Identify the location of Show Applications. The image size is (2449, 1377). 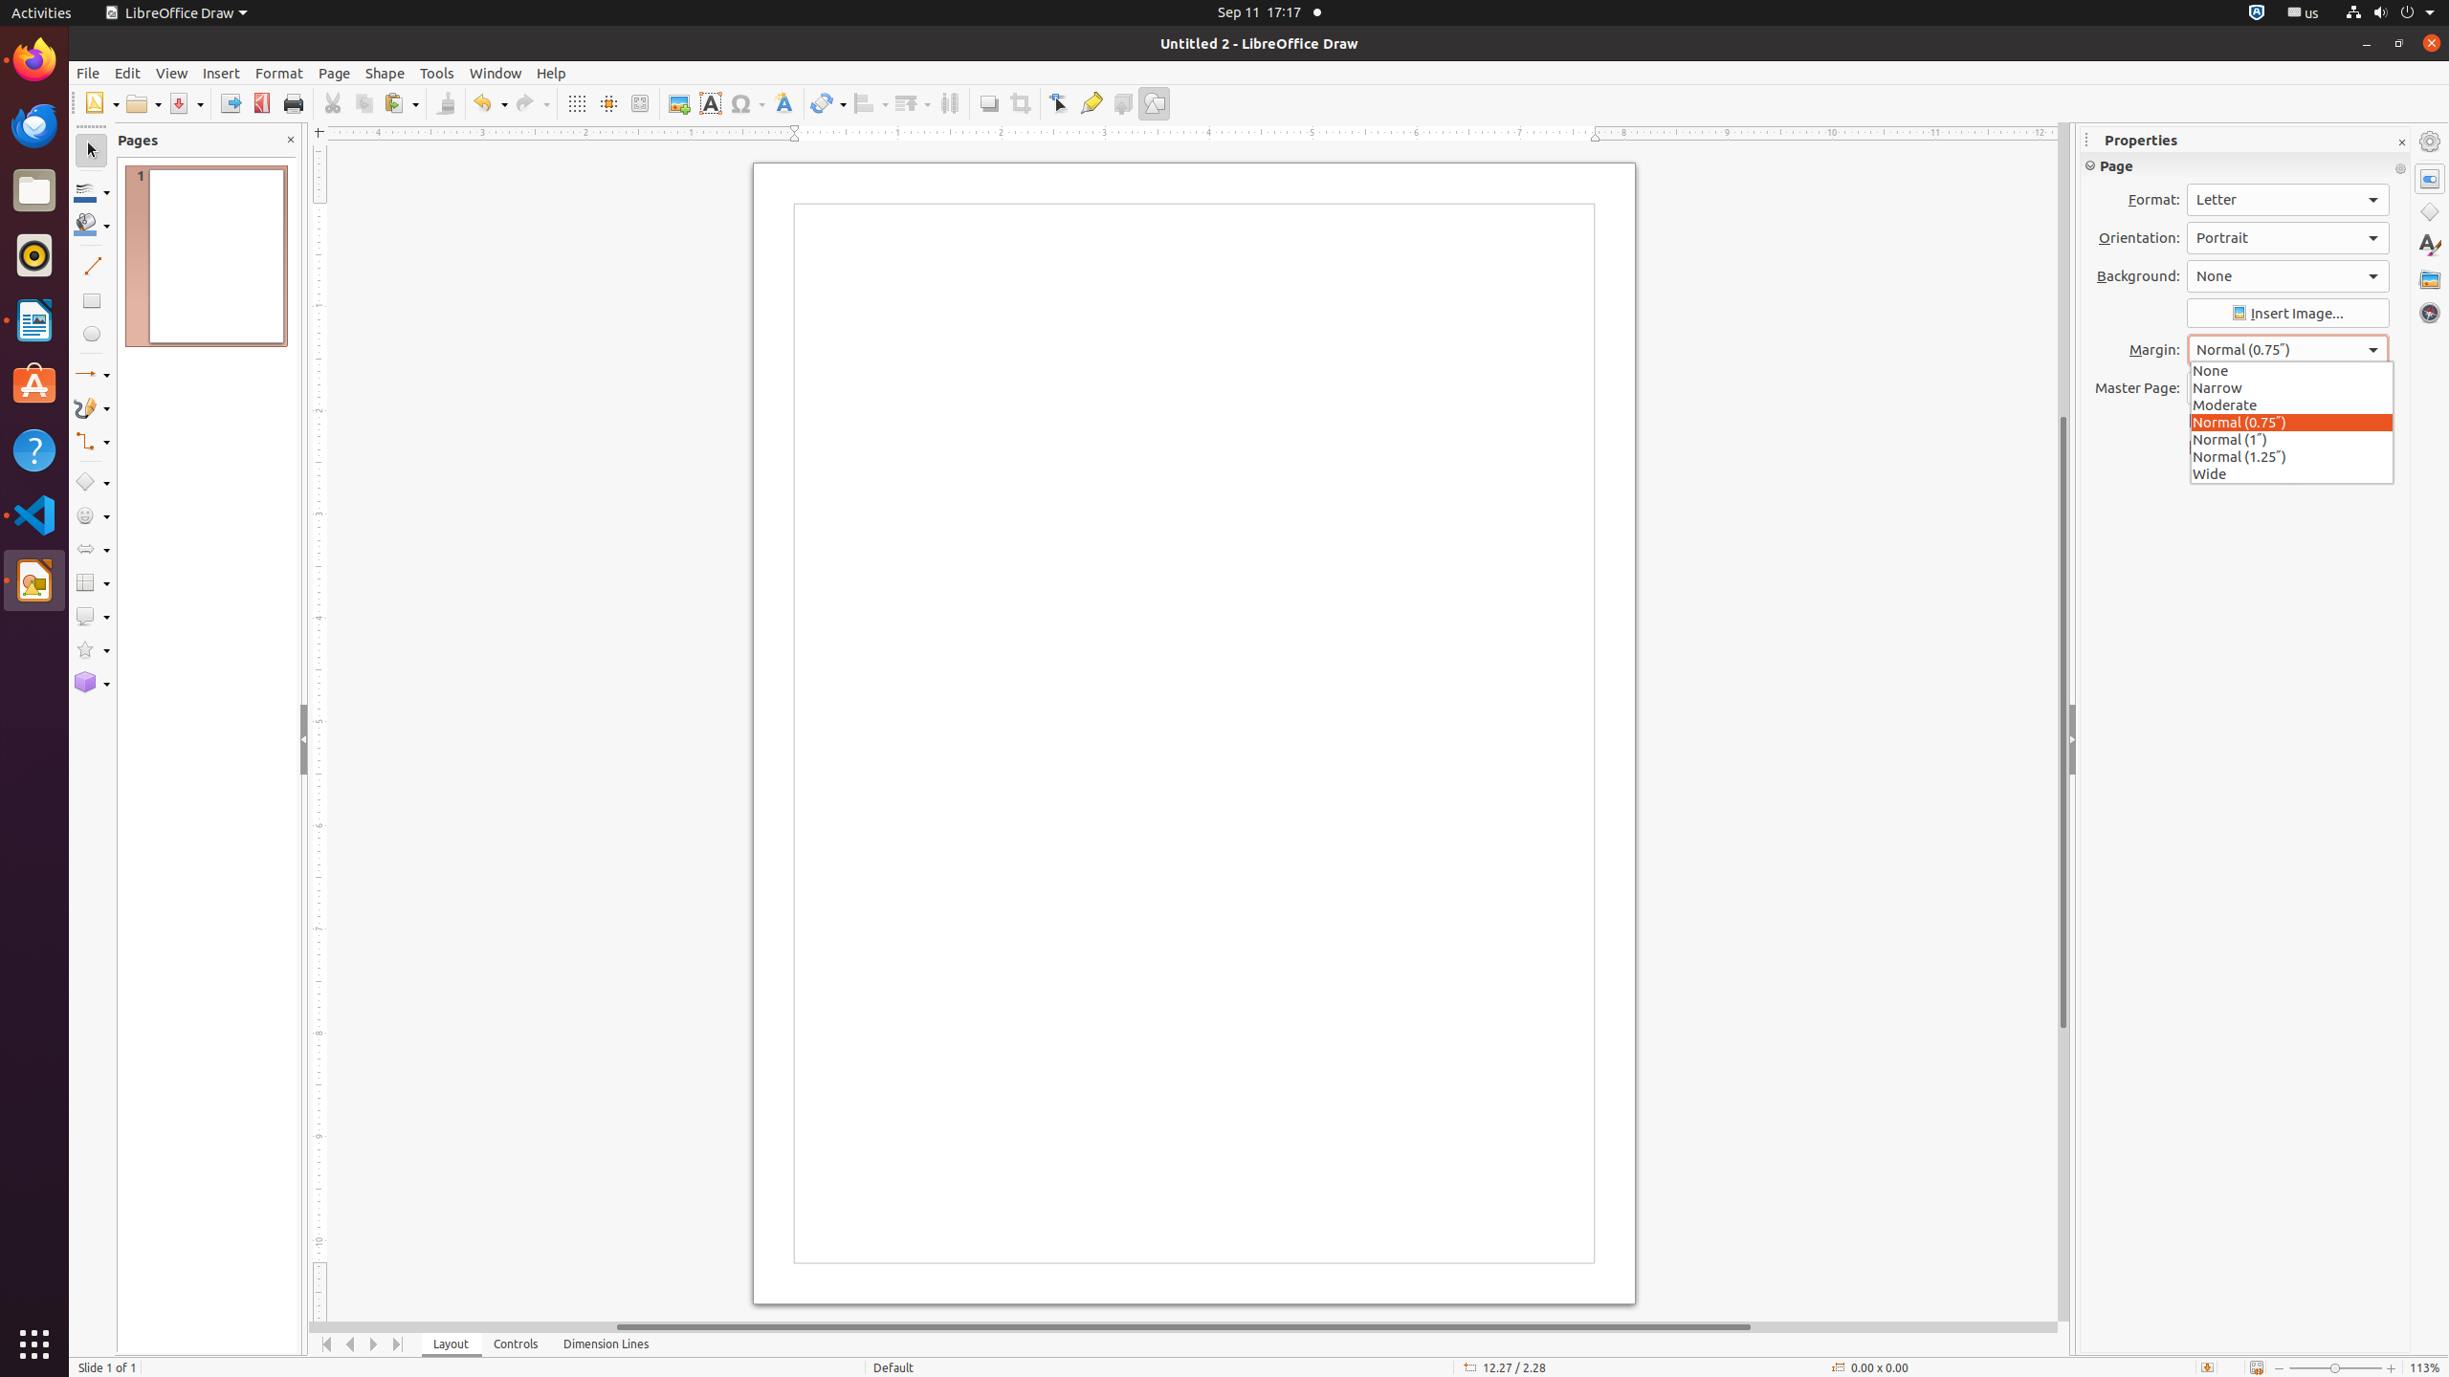
(34, 1344).